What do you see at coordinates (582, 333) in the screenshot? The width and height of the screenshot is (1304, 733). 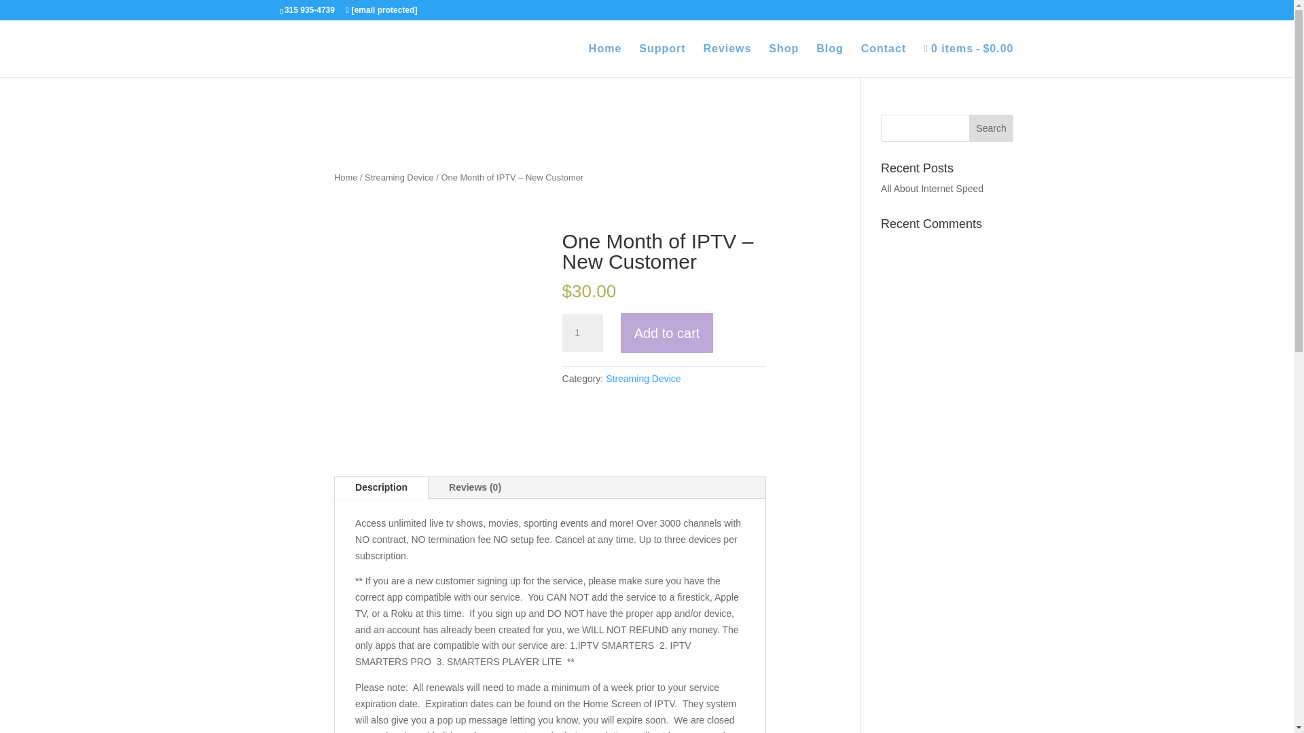 I see `1` at bounding box center [582, 333].